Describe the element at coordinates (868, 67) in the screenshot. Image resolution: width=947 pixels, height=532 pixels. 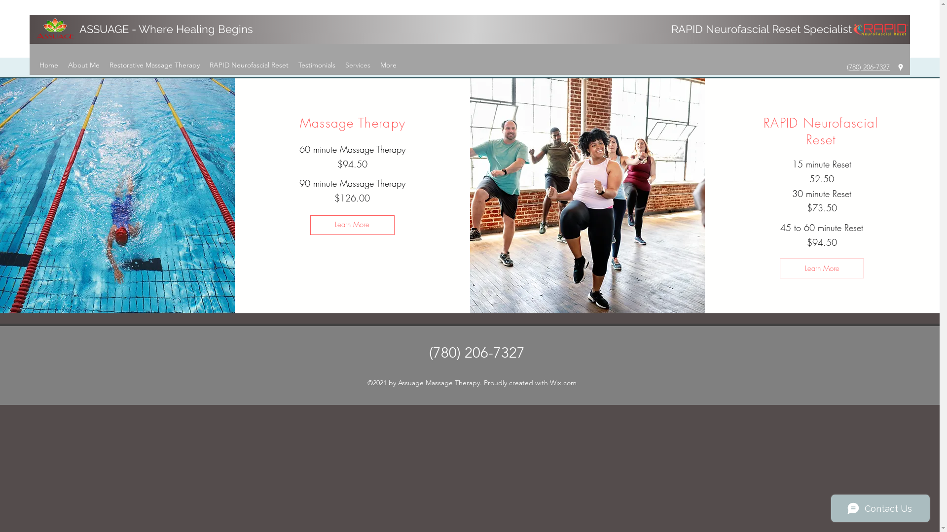
I see `(780) 206-7327` at that location.